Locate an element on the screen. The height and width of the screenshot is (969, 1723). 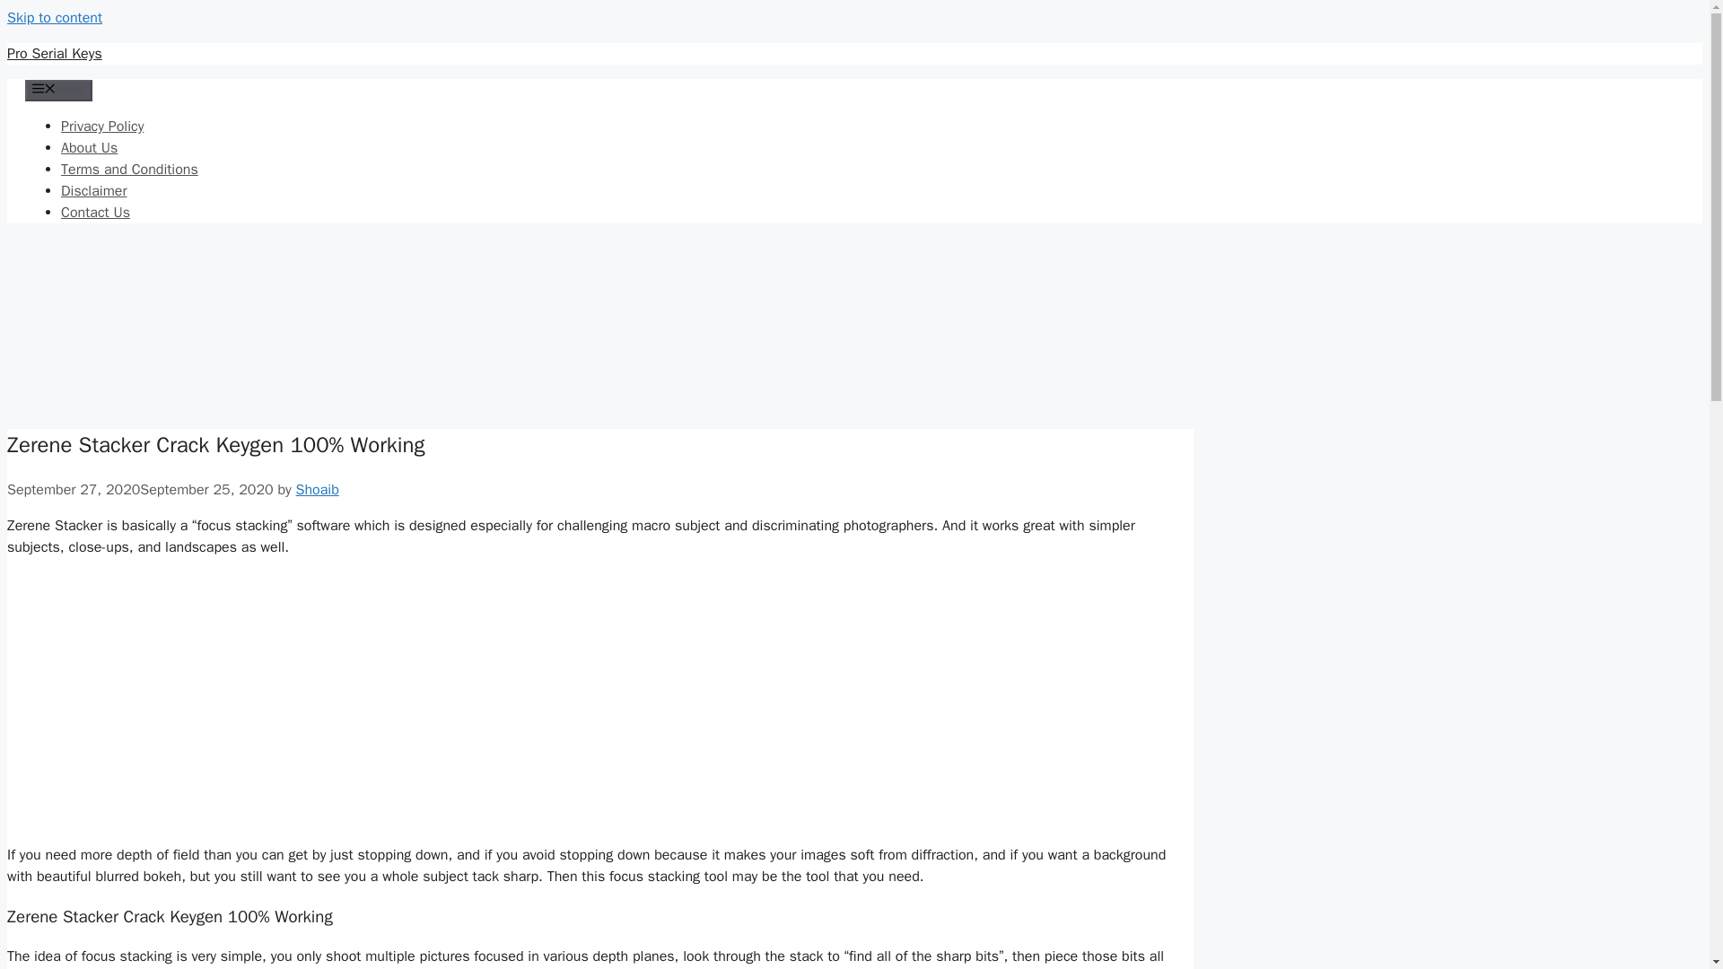
Contact Us is located at coordinates (95, 212).